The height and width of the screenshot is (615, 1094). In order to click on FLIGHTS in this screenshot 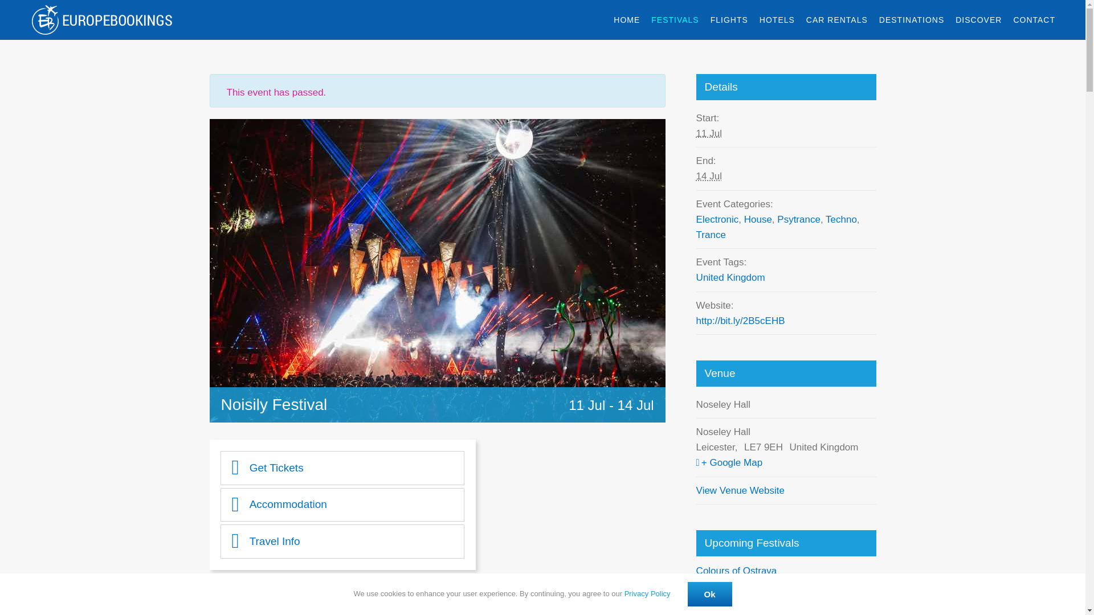, I will do `click(729, 20)`.